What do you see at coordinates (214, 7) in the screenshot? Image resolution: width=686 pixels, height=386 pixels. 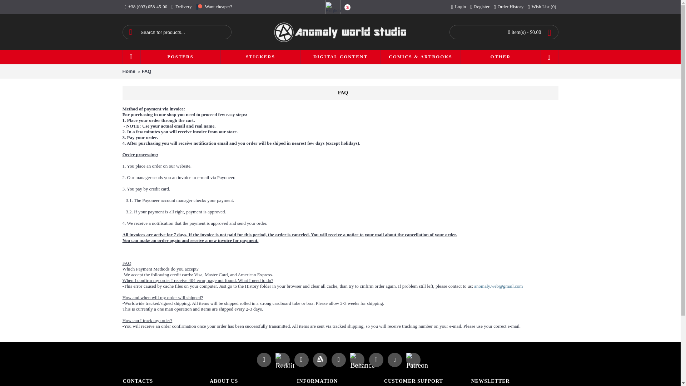 I see `Want cheaper?` at bounding box center [214, 7].